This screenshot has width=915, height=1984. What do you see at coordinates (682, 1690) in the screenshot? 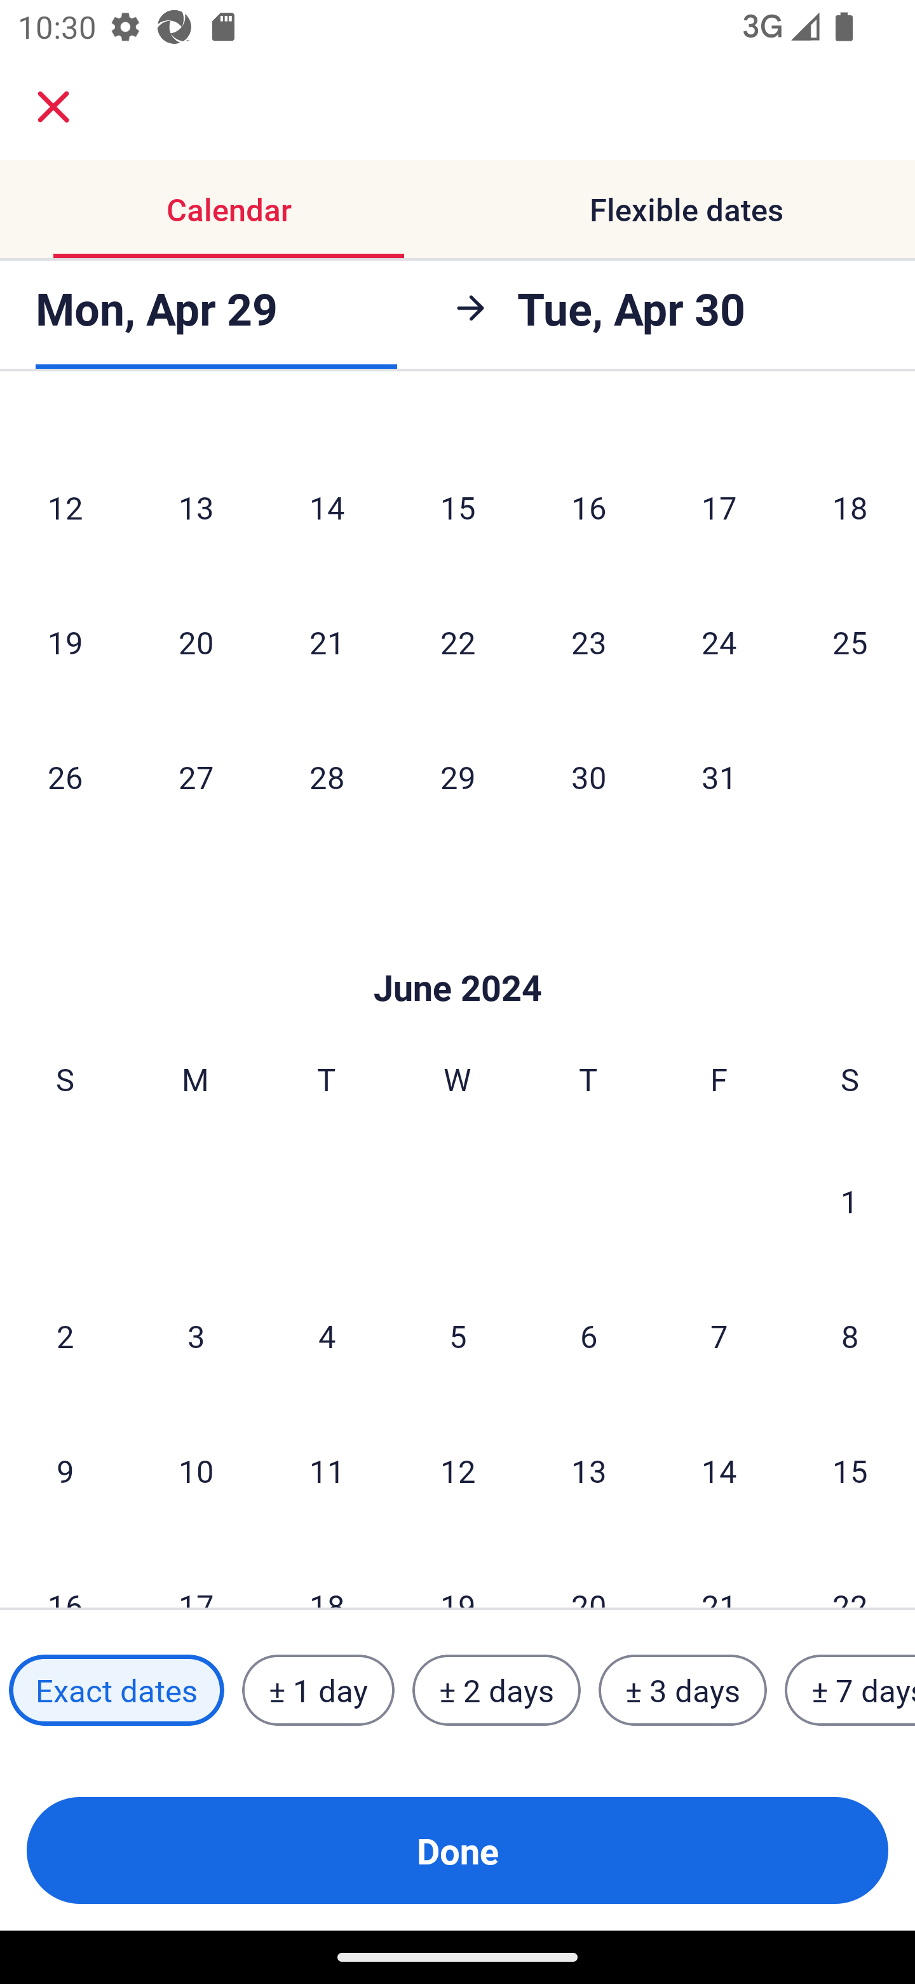
I see `± 3 days` at bounding box center [682, 1690].